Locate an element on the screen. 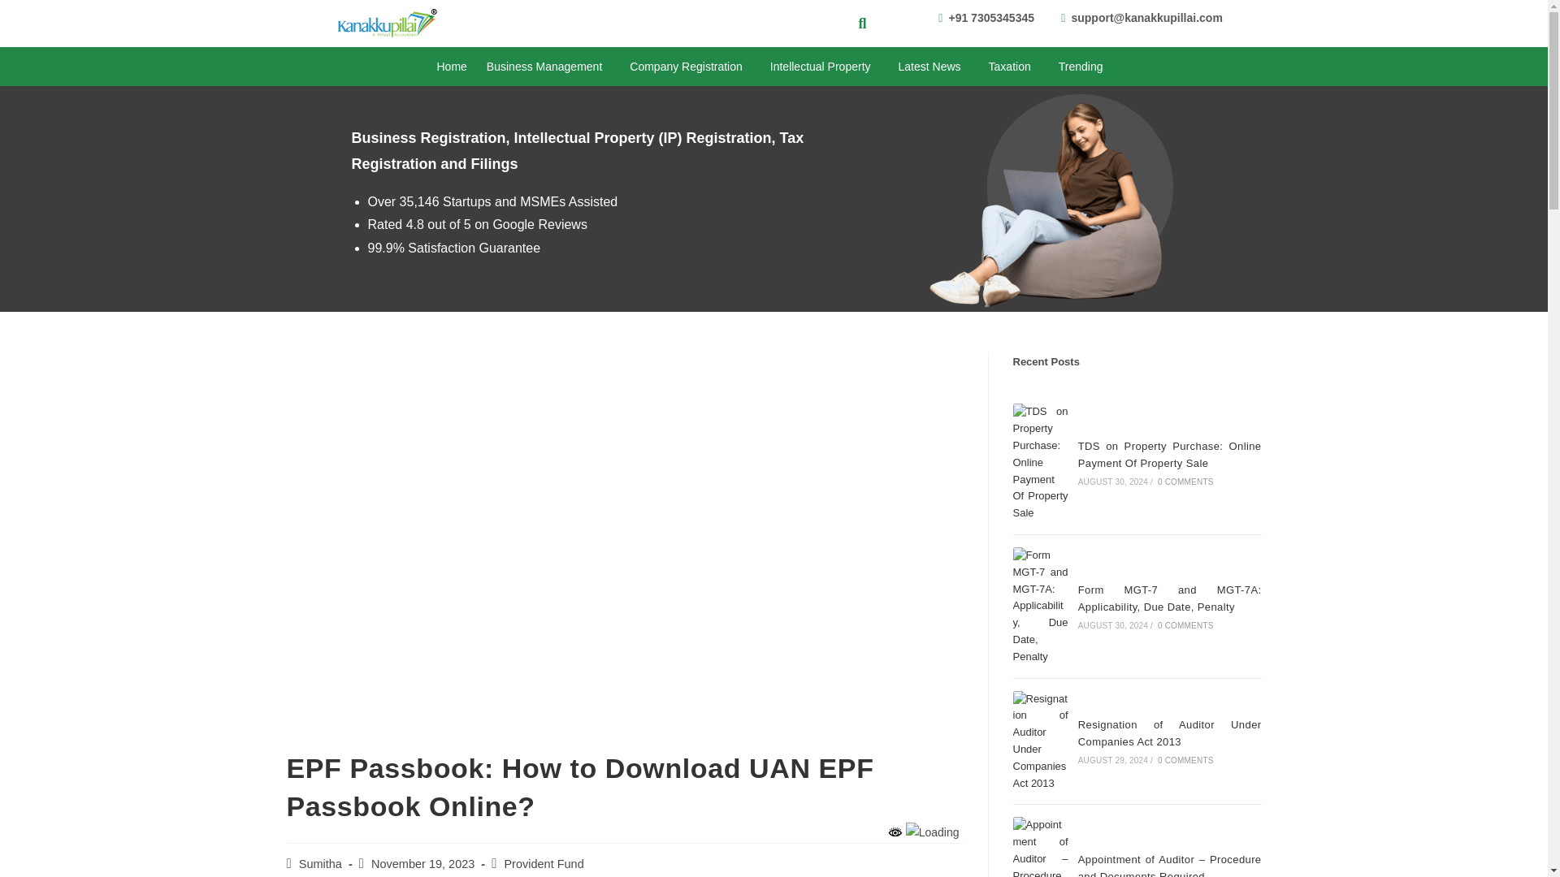 This screenshot has width=1560, height=877. Taxation is located at coordinates (1014, 67).